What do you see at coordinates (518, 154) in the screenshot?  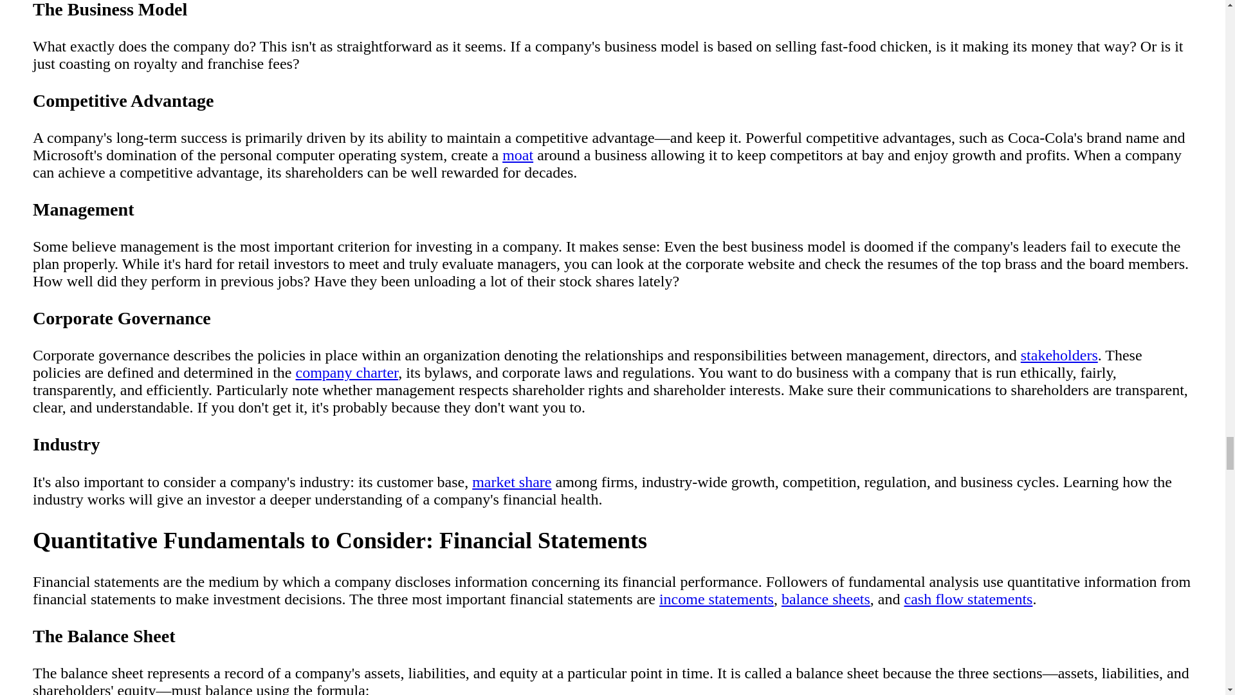 I see `moat` at bounding box center [518, 154].